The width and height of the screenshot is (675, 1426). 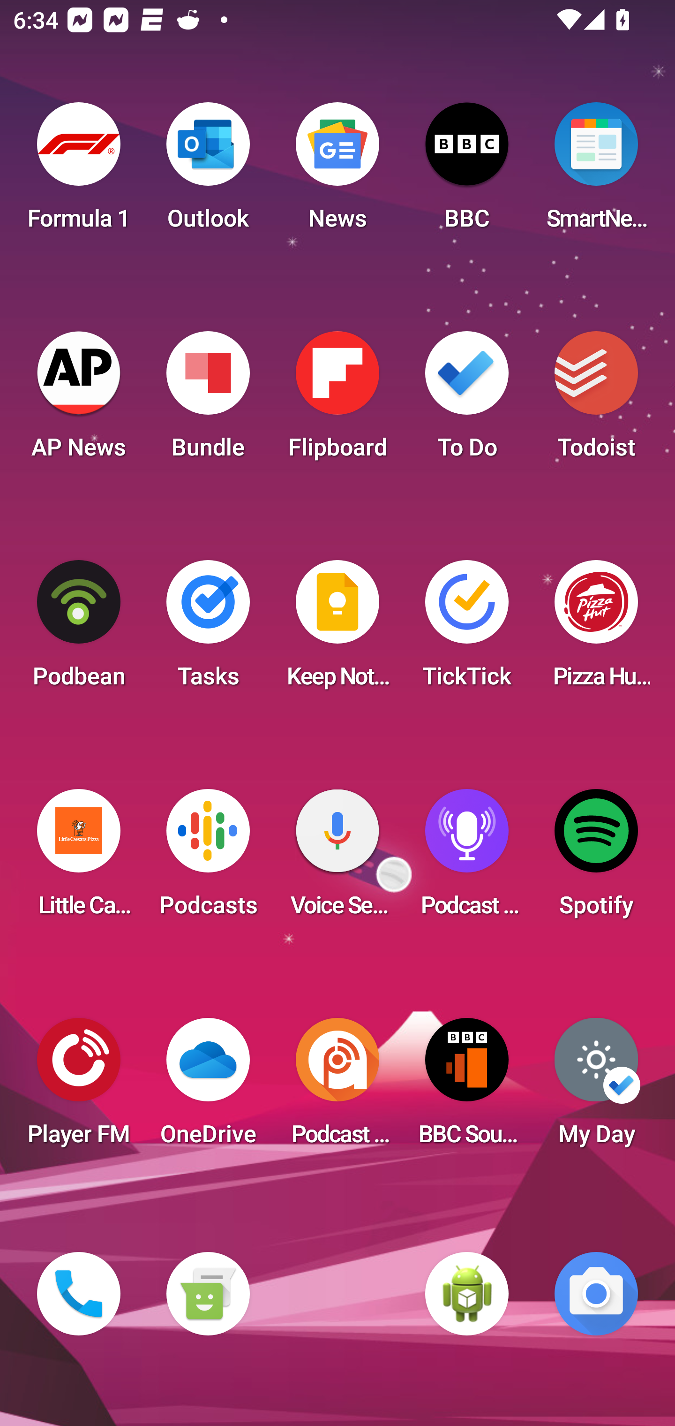 What do you see at coordinates (337, 630) in the screenshot?
I see `Keep Notes` at bounding box center [337, 630].